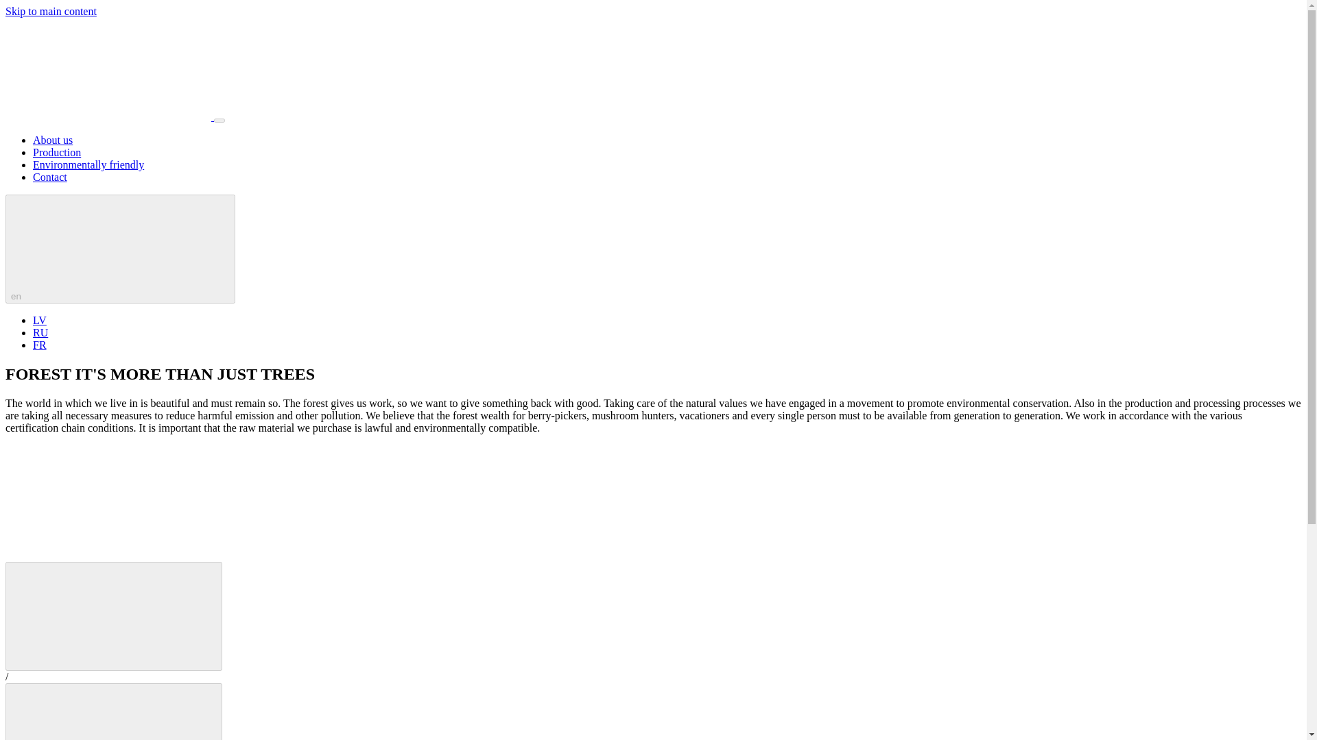 This screenshot has height=740, width=1317. I want to click on Production, so click(56, 152).